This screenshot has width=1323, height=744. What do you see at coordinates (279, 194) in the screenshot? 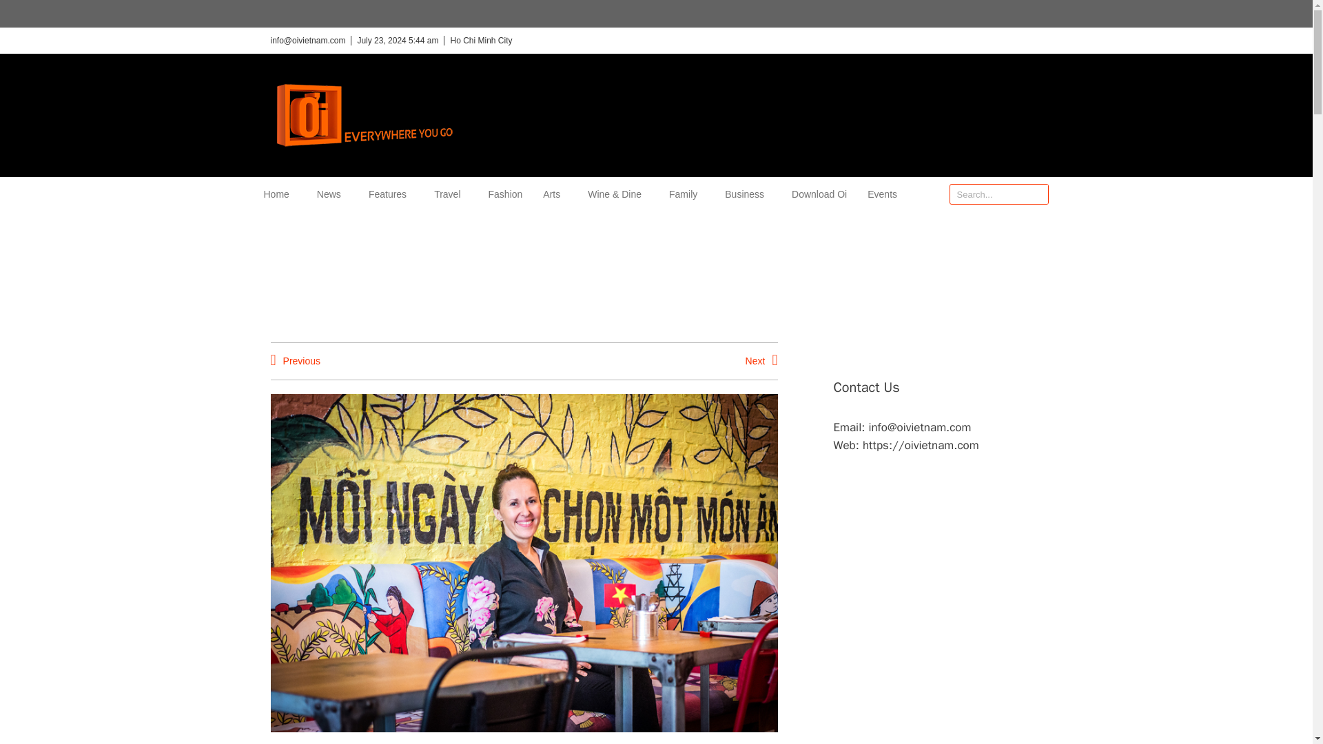
I see `Home` at bounding box center [279, 194].